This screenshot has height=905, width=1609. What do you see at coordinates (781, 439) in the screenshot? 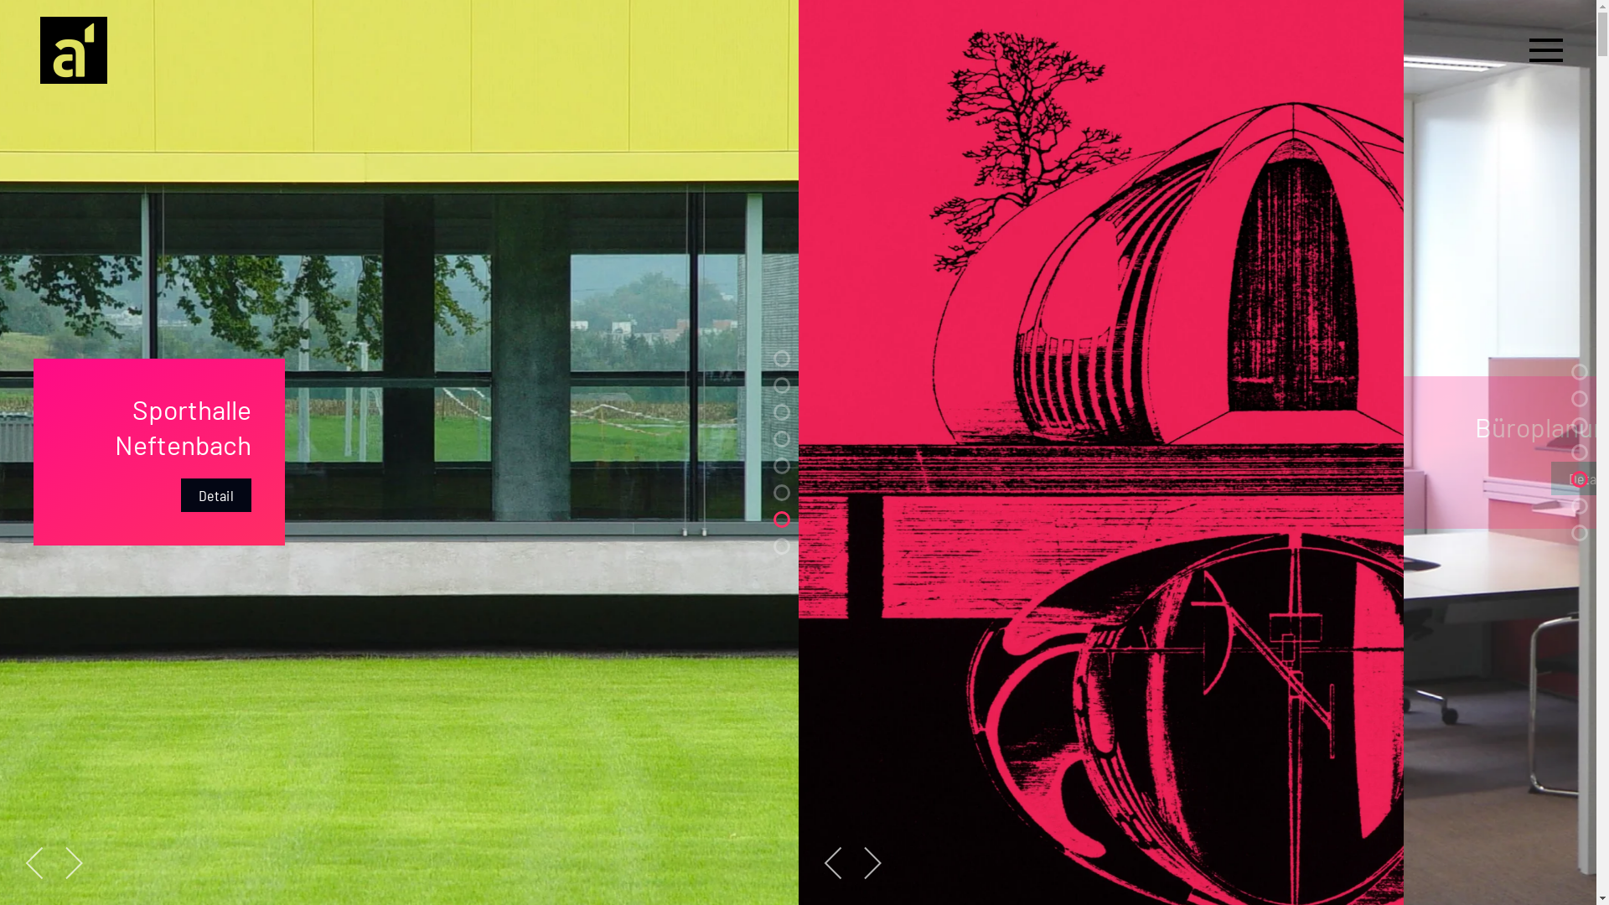
I see `MFH Biberlin` at bounding box center [781, 439].